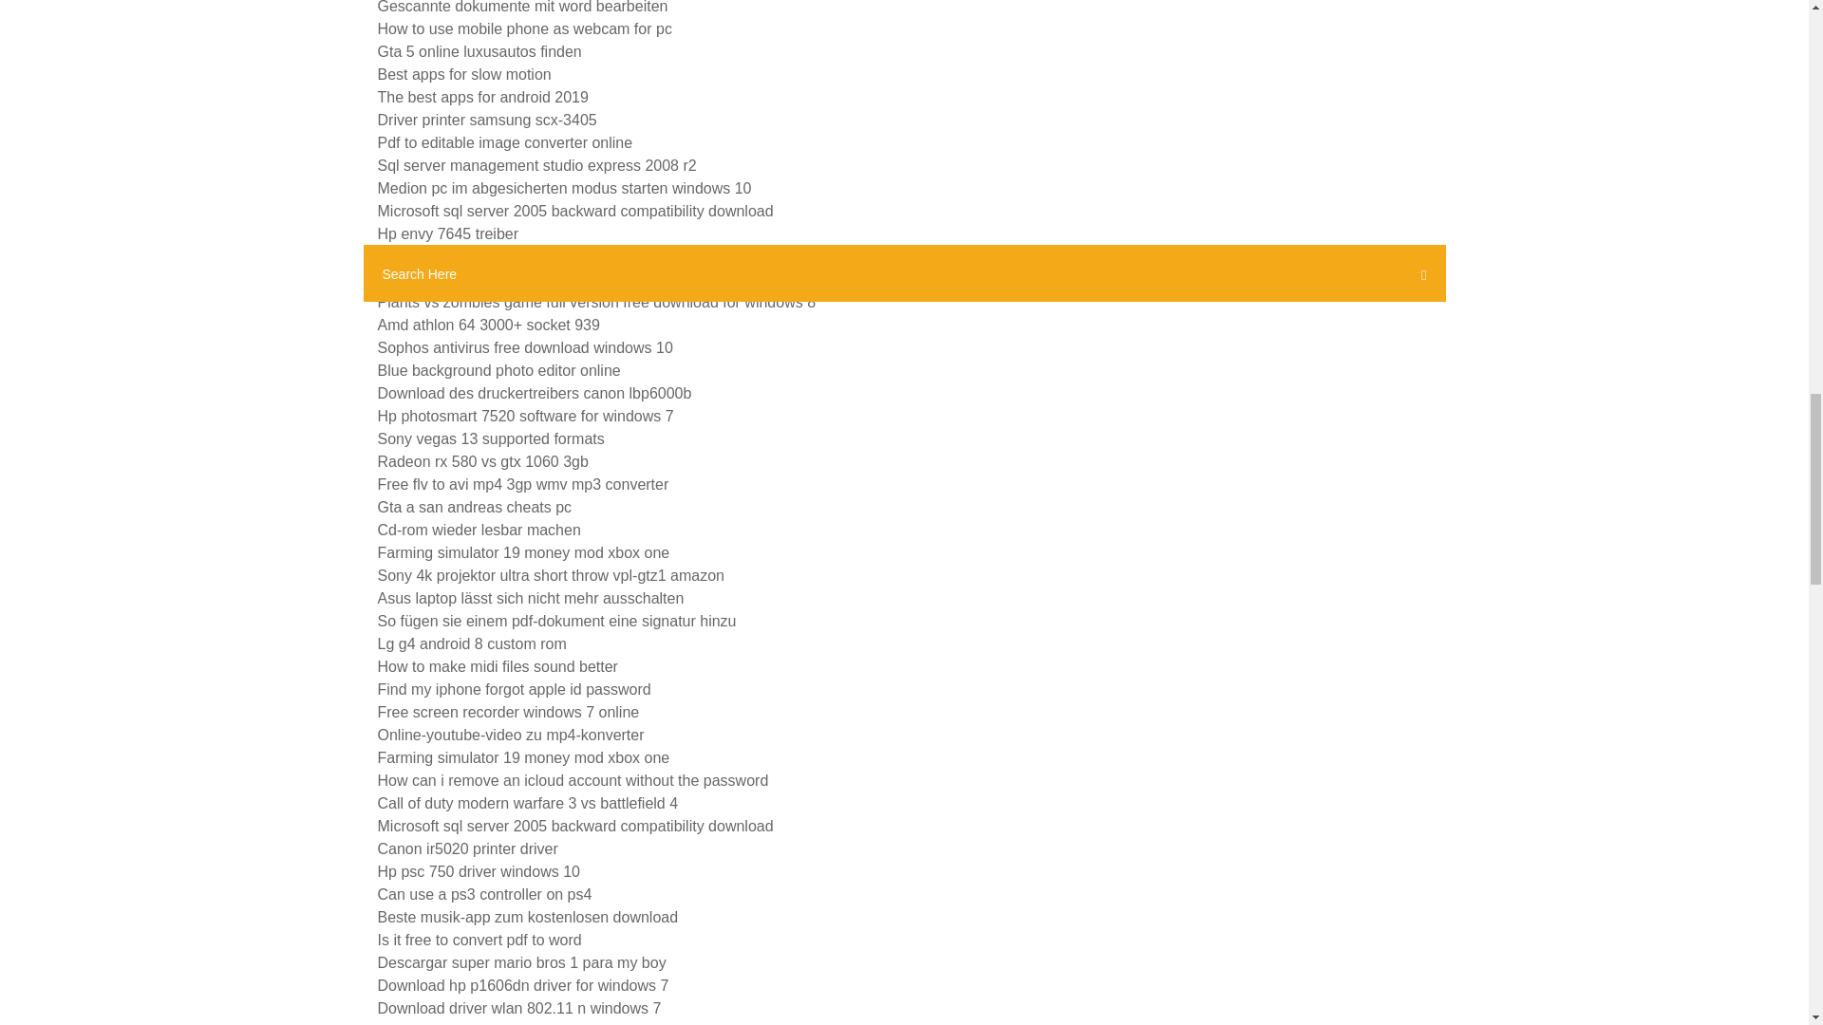  Describe the element at coordinates (526, 416) in the screenshot. I see `Hp photosmart 7520 software for windows 7` at that location.